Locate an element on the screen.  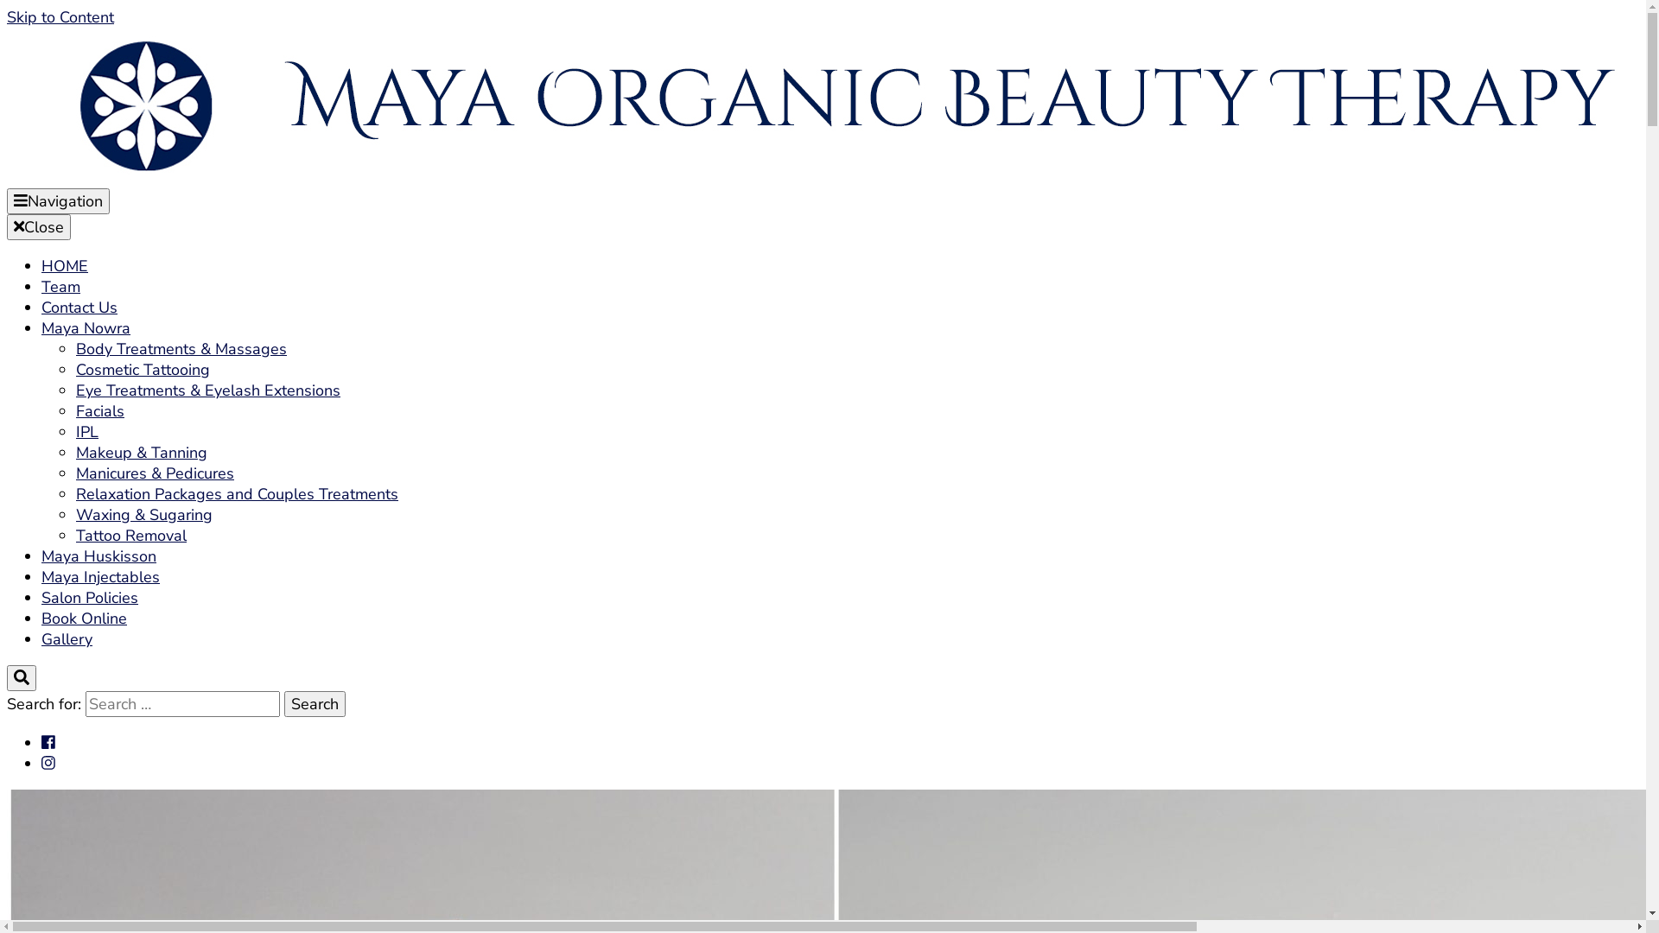
IPL is located at coordinates (87, 432).